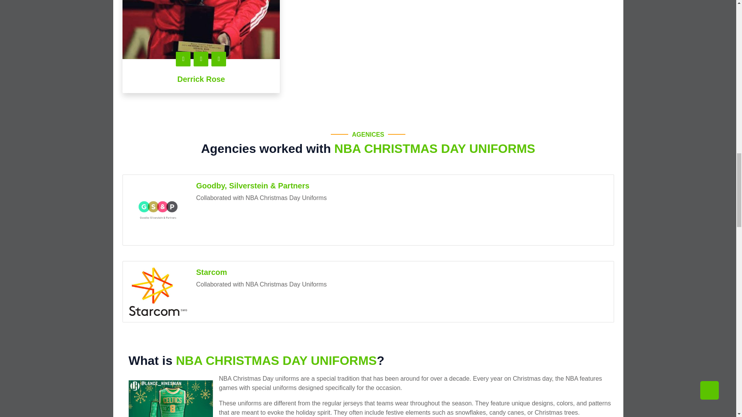 The image size is (742, 417). What do you see at coordinates (201, 79) in the screenshot?
I see `Derrick Rose` at bounding box center [201, 79].